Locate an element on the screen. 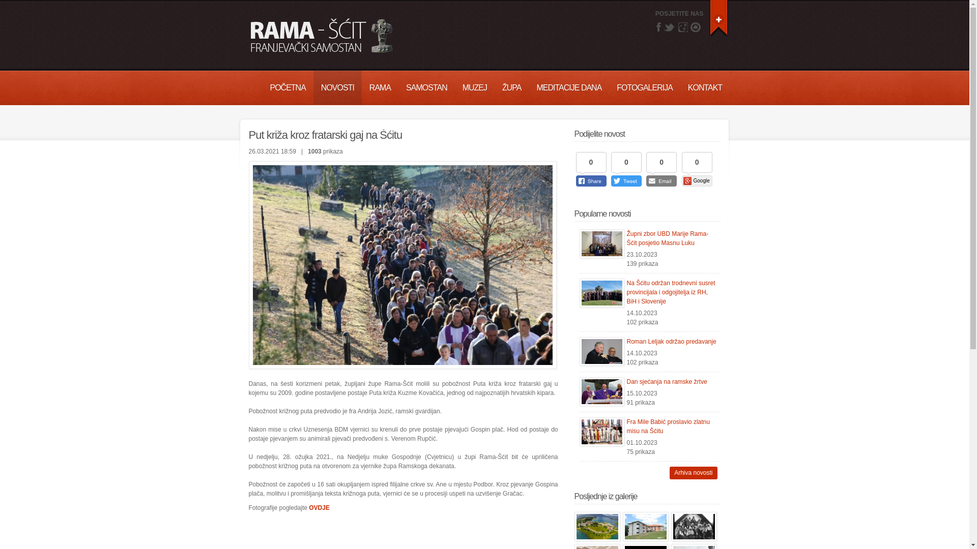  FOTOGALERIJA is located at coordinates (645, 87).